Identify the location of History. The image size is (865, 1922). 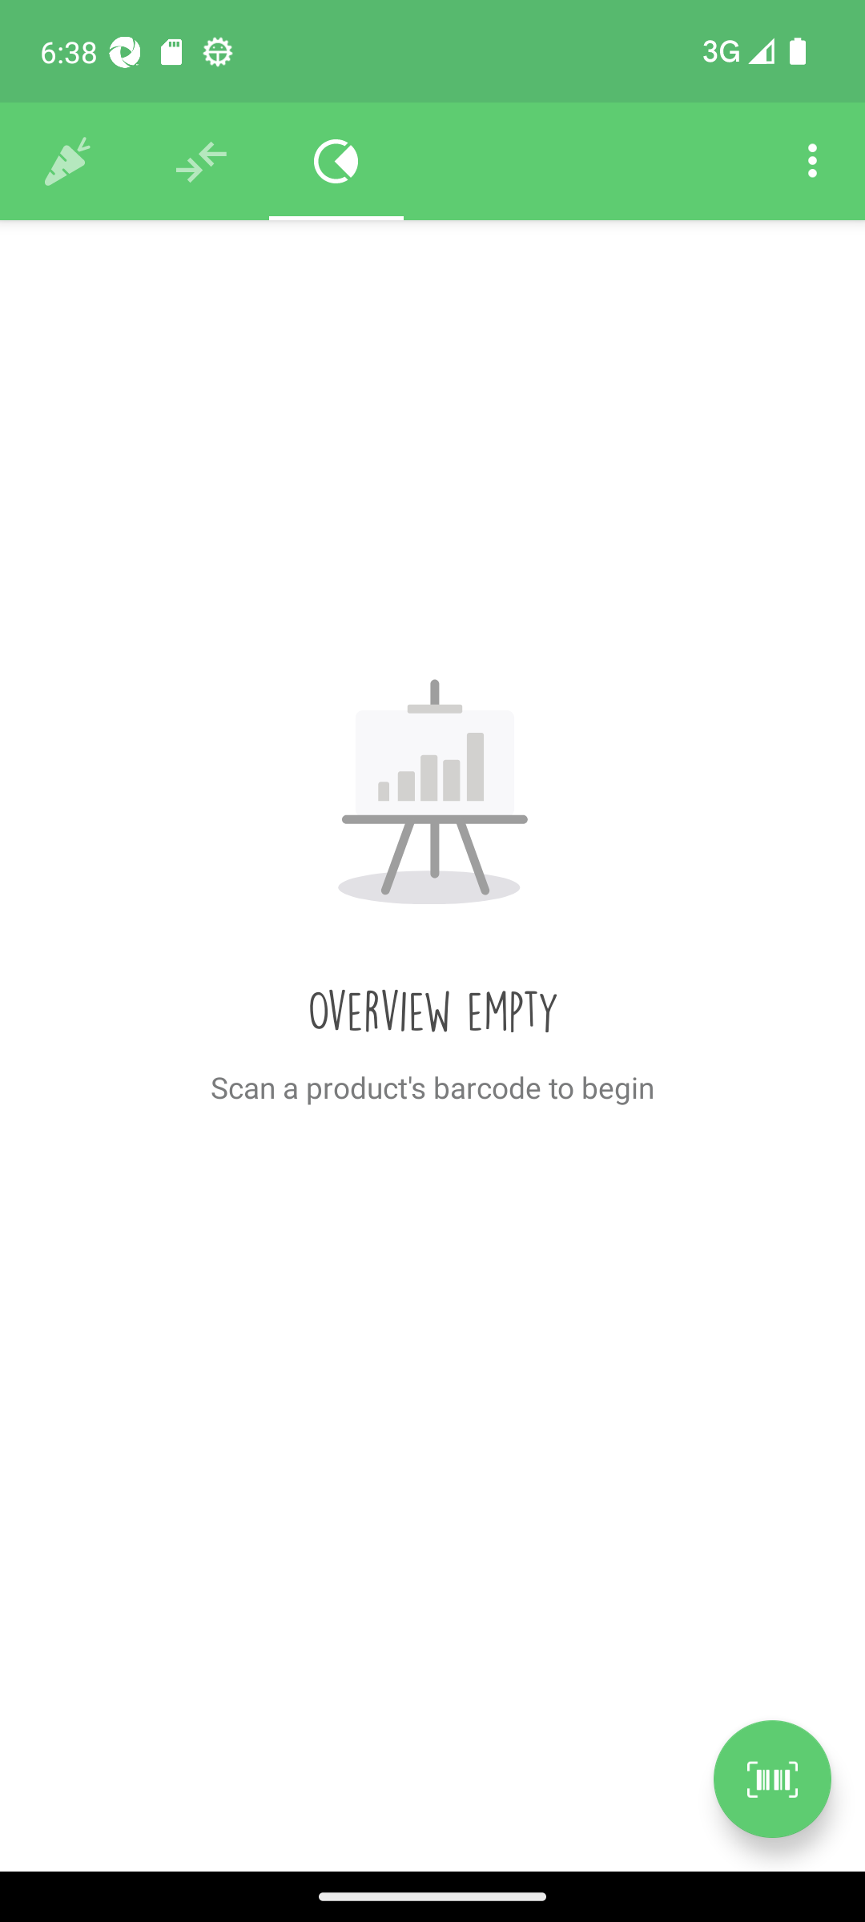
(67, 162).